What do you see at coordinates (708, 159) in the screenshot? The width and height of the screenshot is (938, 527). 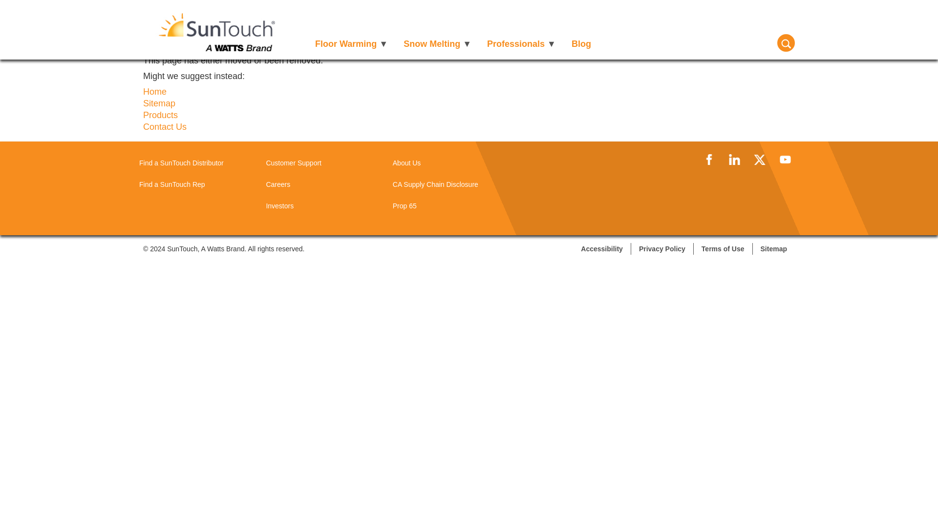 I see `Facebook` at bounding box center [708, 159].